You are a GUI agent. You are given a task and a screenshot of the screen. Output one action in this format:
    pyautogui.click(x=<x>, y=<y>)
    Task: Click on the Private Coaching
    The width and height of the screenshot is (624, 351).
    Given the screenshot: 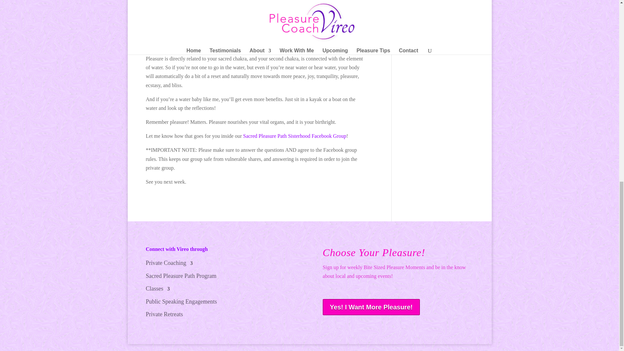 What is the action you would take?
    pyautogui.click(x=169, y=265)
    